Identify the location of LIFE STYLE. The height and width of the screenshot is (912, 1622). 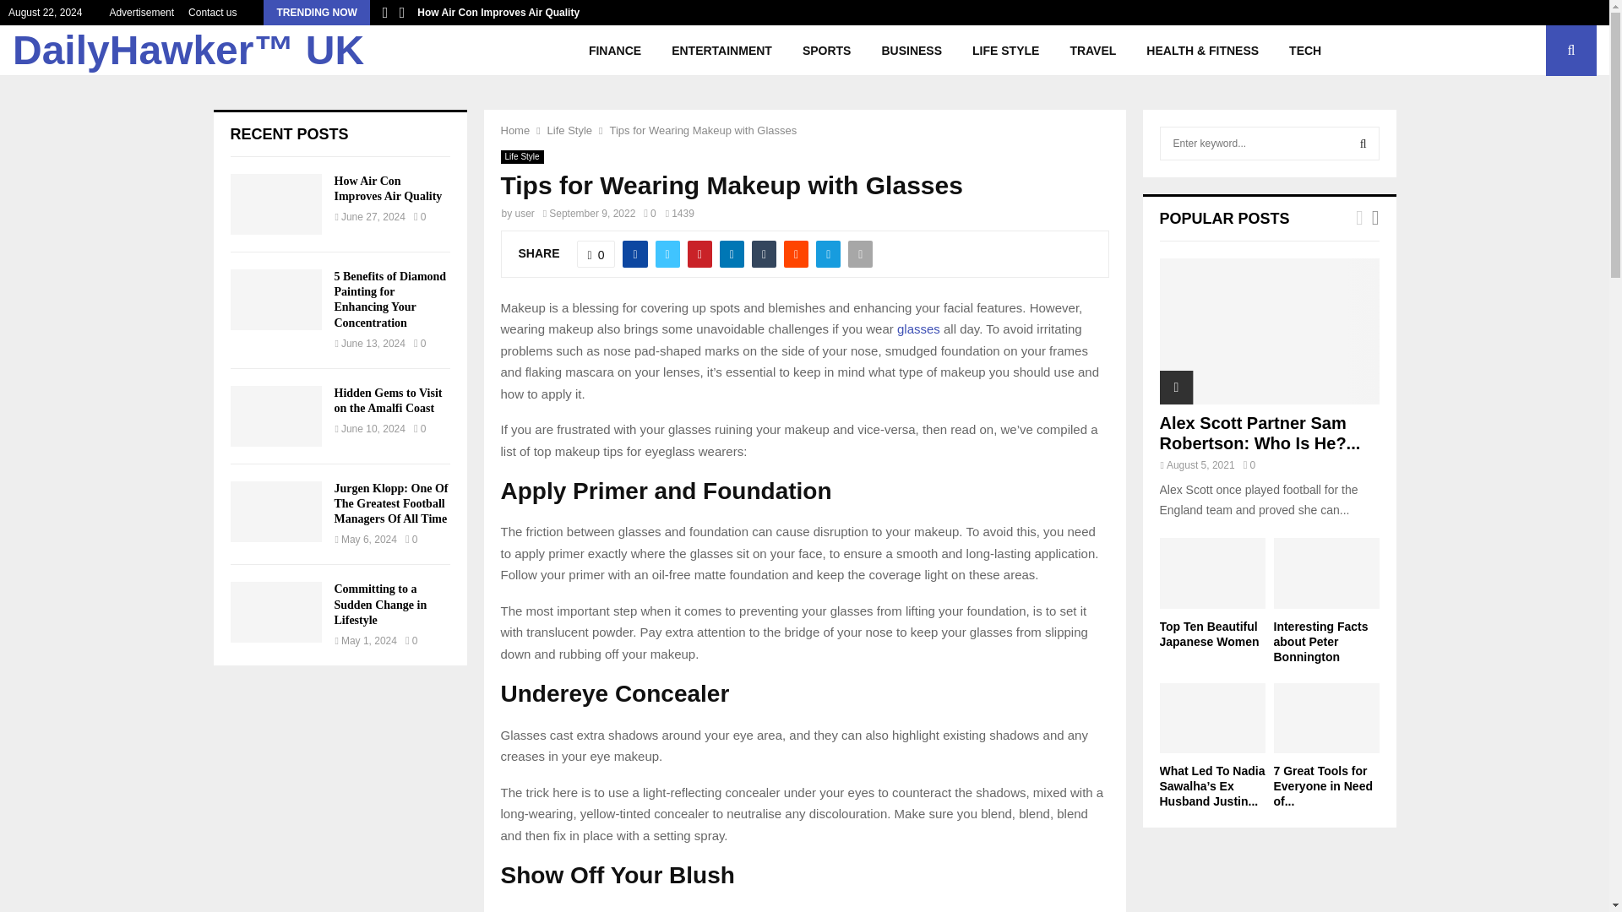
(1005, 51).